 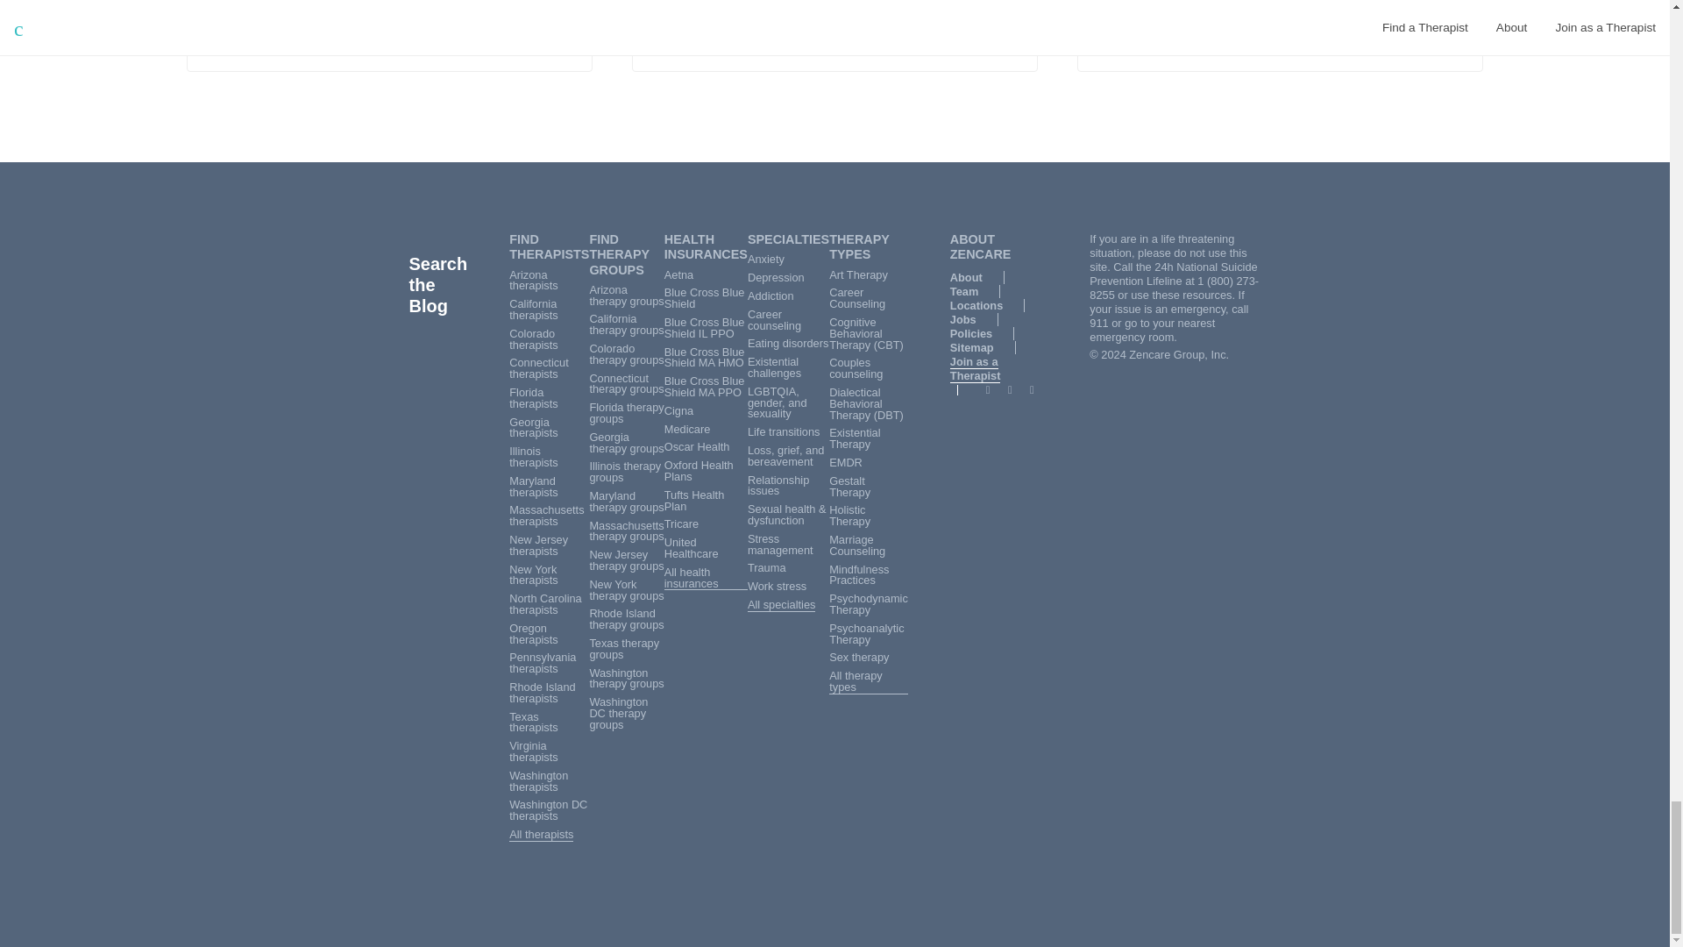 What do you see at coordinates (223, 34) in the screenshot?
I see `Jenna Zimmerman` at bounding box center [223, 34].